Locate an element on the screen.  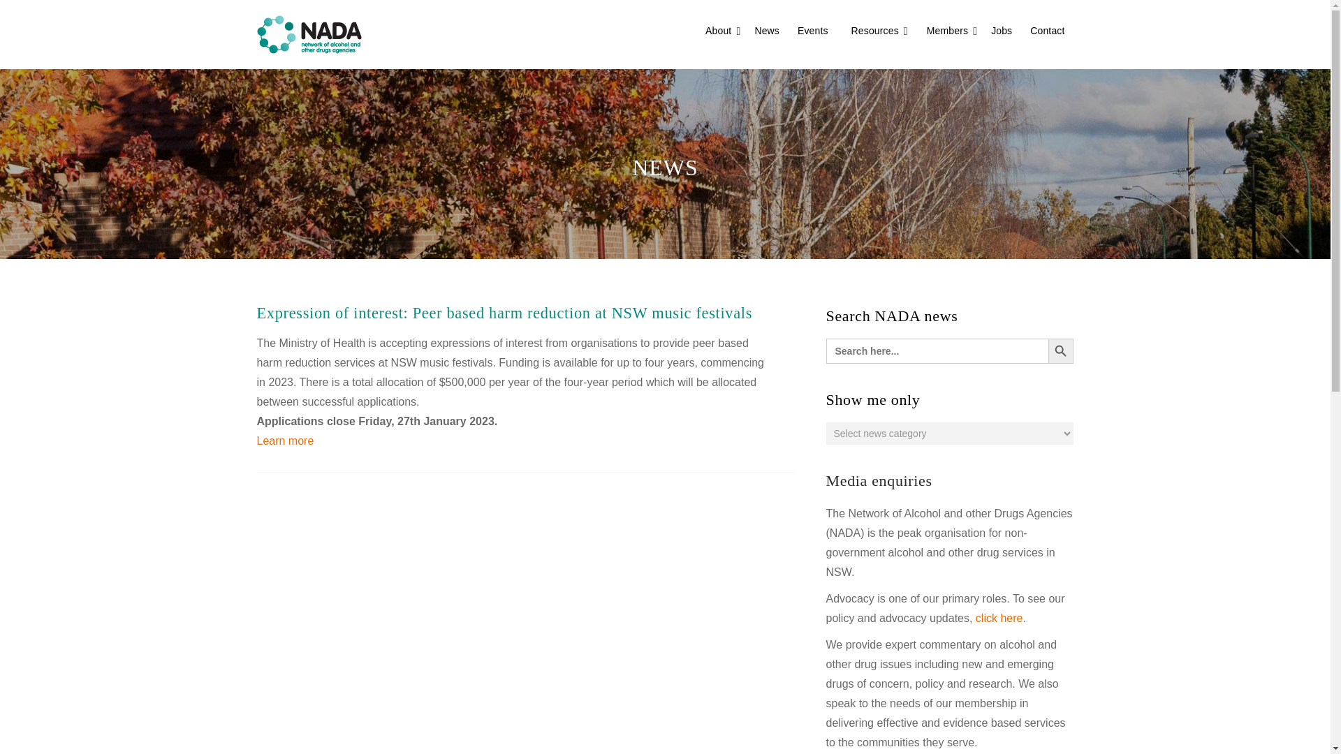
Events is located at coordinates (812, 31).